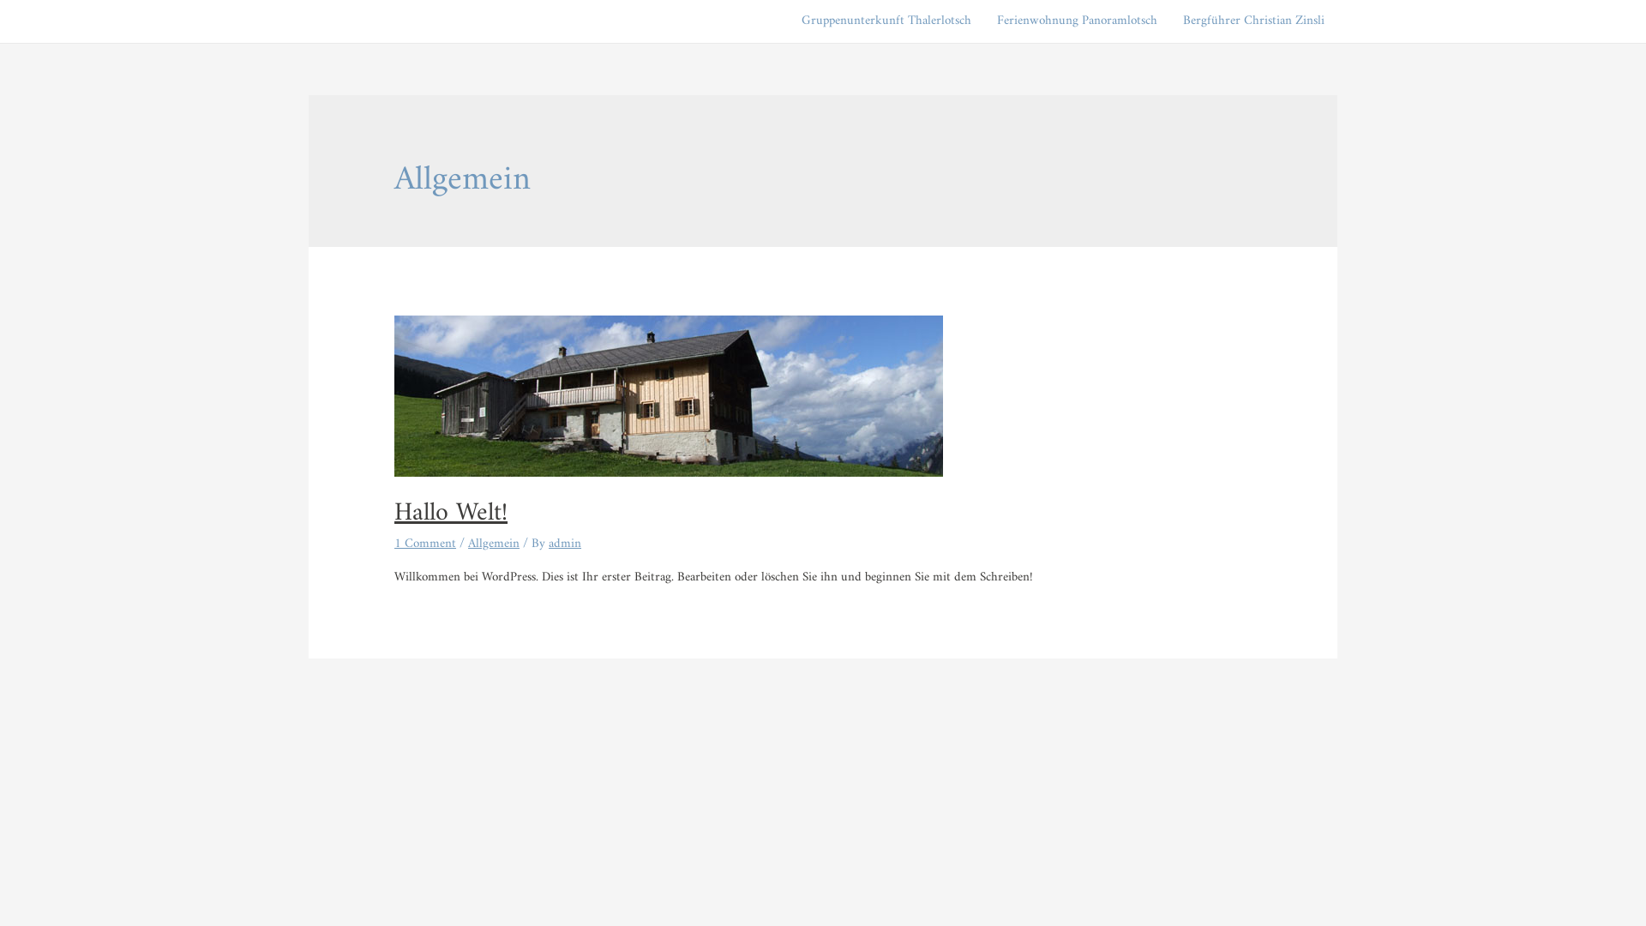 This screenshot has height=926, width=1646. Describe the element at coordinates (1077, 21) in the screenshot. I see `Ferienwohnung Panoramlotsch` at that location.